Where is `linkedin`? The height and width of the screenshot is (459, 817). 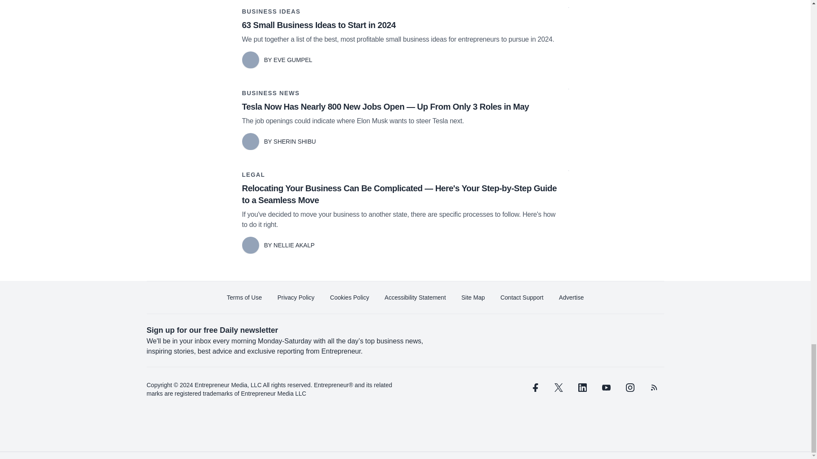 linkedin is located at coordinates (582, 388).